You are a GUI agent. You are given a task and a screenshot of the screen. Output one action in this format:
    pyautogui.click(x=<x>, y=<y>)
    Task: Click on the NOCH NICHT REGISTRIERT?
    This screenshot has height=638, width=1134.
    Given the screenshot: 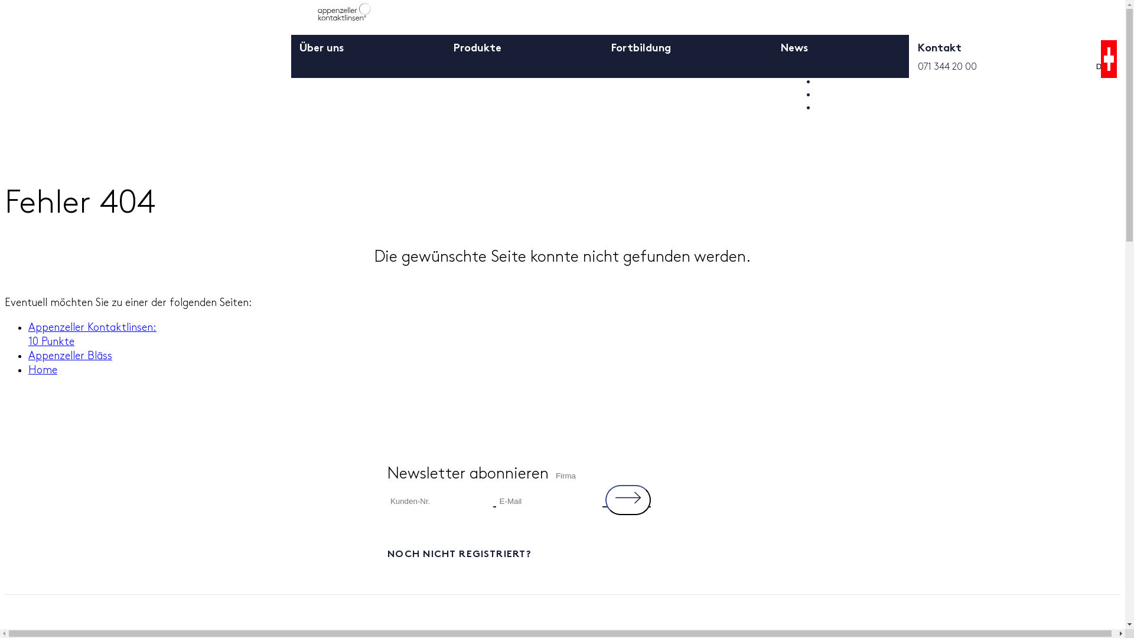 What is the action you would take?
    pyautogui.click(x=563, y=553)
    